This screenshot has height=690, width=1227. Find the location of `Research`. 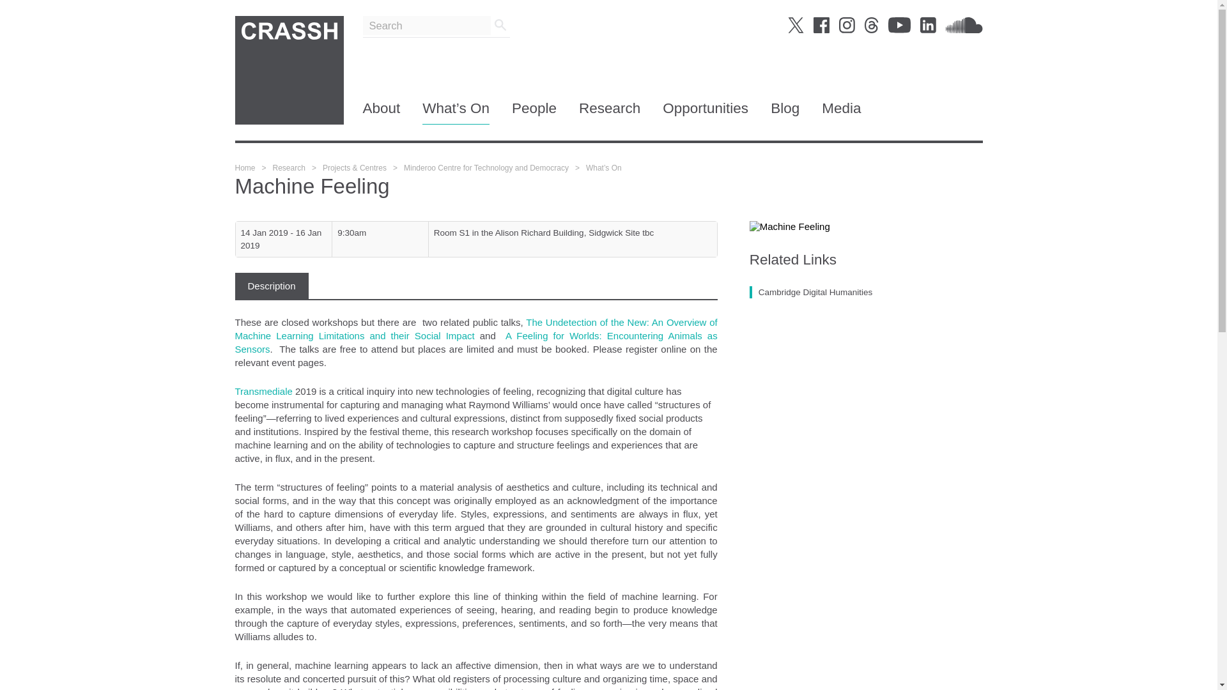

Research is located at coordinates (610, 112).